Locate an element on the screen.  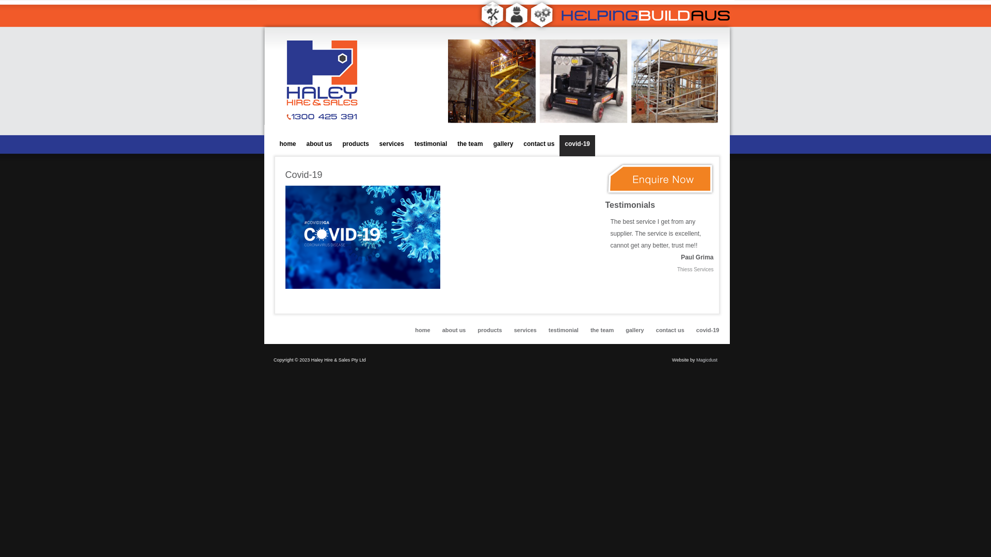
contact us is located at coordinates (539, 145).